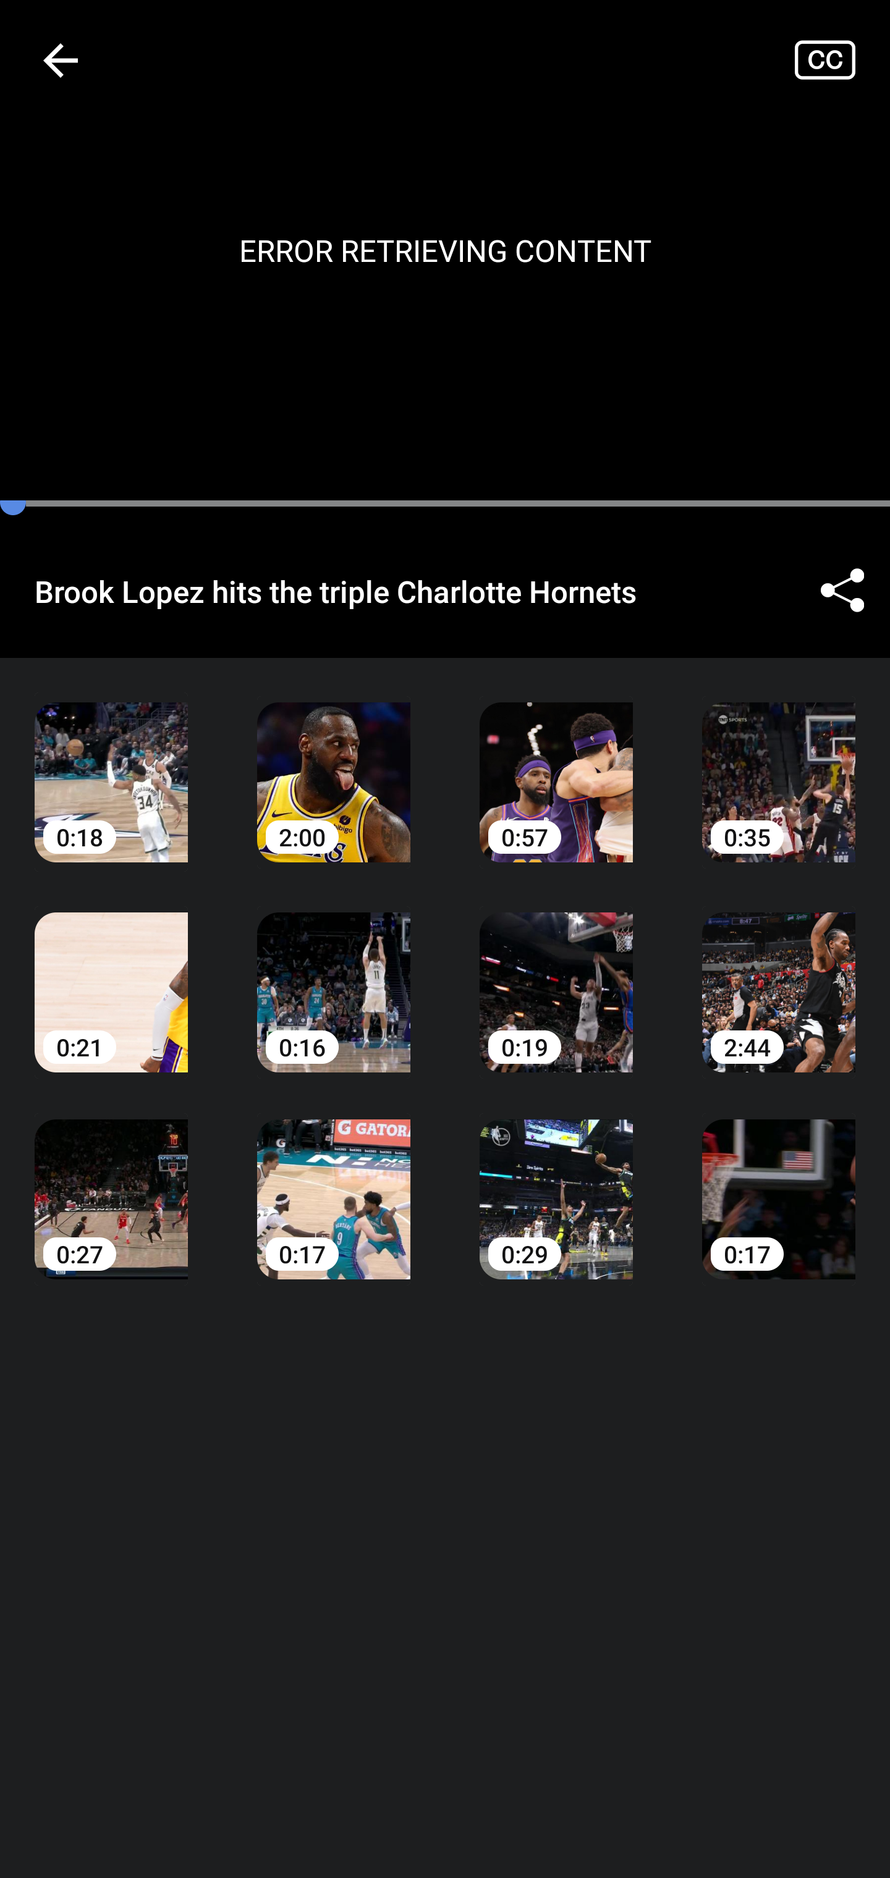  I want to click on 0:21, so click(111, 974).